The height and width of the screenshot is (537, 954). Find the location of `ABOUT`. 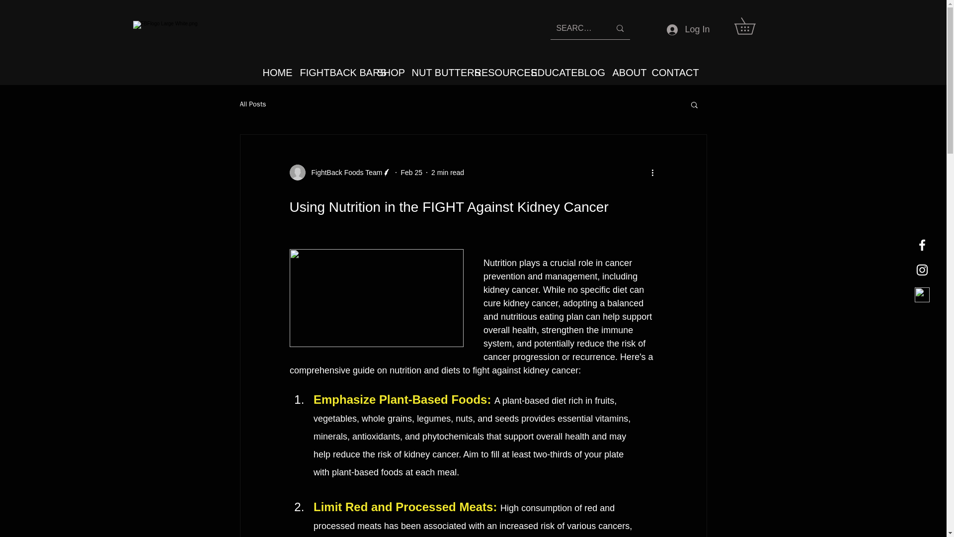

ABOUT is located at coordinates (625, 72).